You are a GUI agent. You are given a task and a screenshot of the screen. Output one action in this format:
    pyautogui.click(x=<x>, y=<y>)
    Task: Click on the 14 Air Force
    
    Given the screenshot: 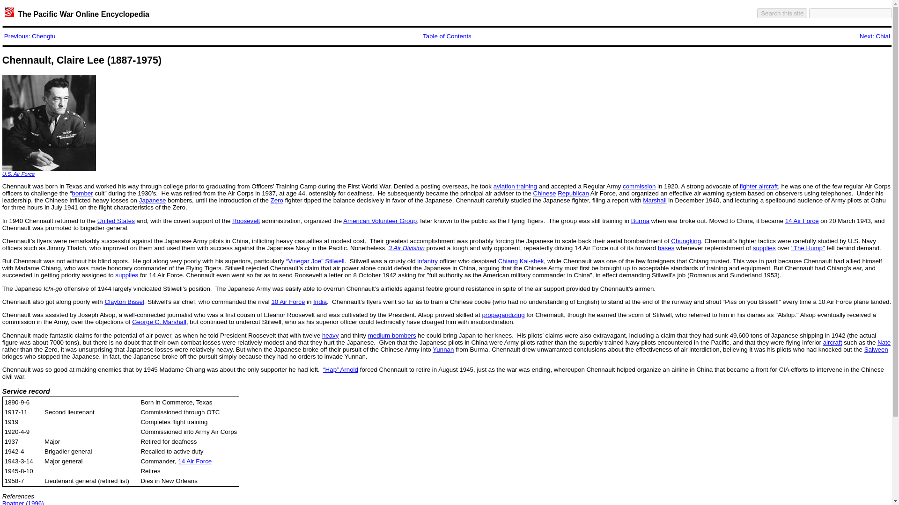 What is the action you would take?
    pyautogui.click(x=802, y=221)
    